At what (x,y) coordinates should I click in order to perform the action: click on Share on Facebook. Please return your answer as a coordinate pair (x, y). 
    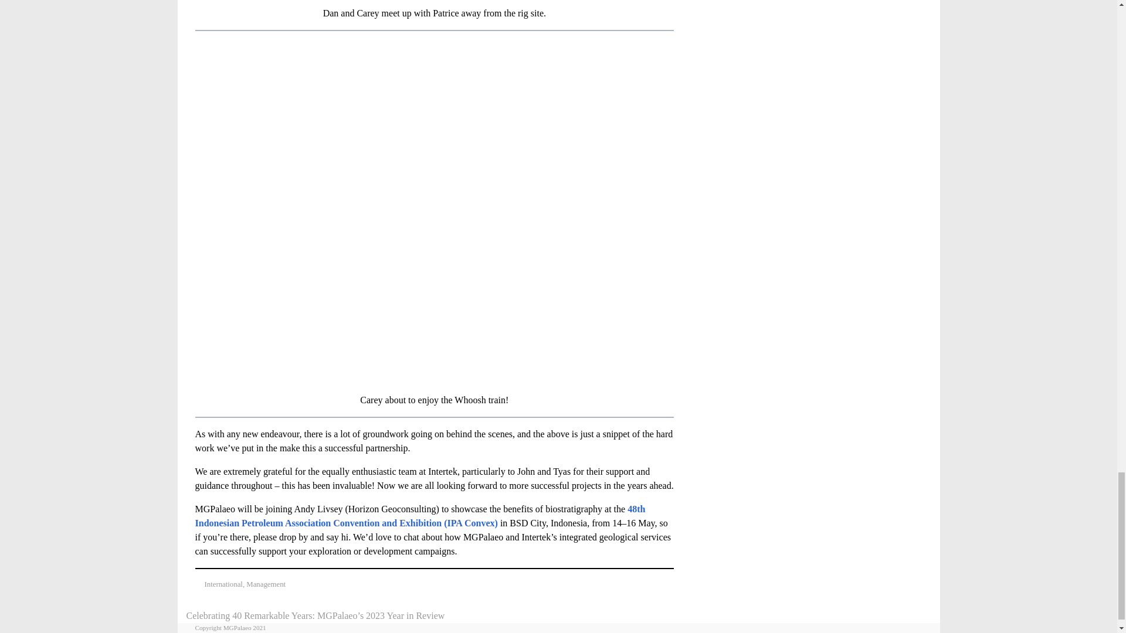
    Looking at the image, I should click on (645, 584).